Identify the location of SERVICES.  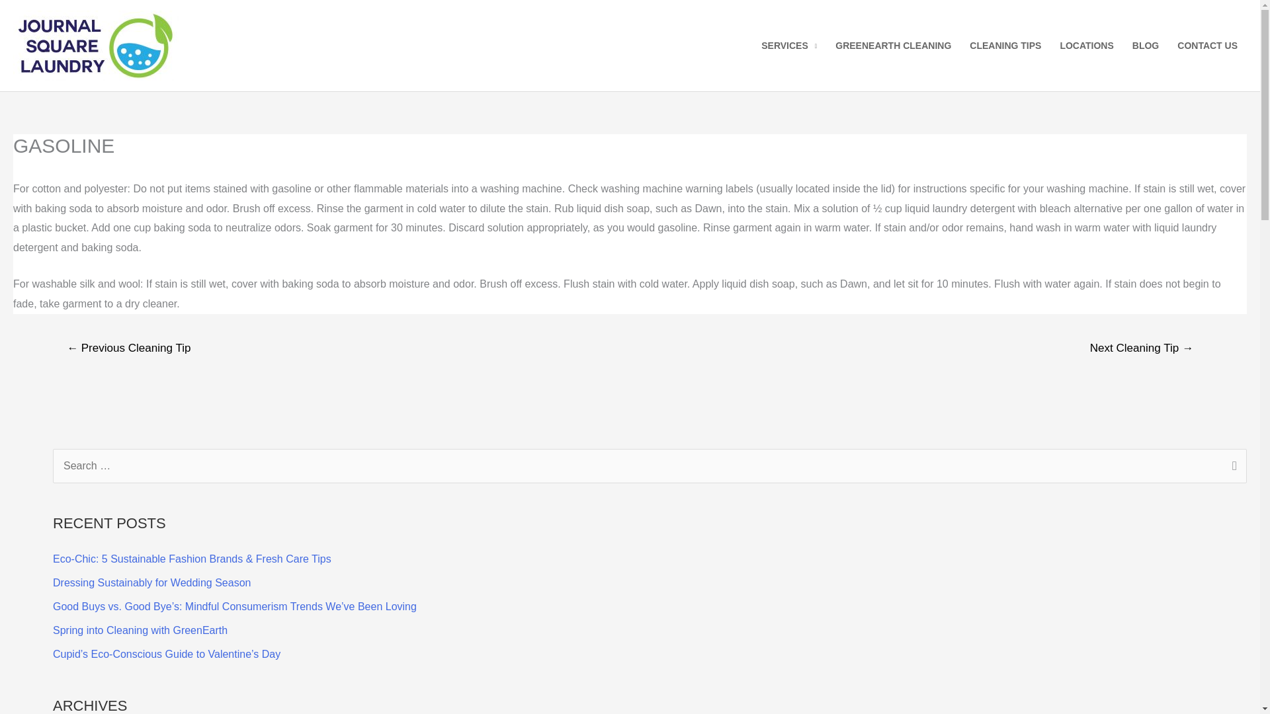
(788, 46).